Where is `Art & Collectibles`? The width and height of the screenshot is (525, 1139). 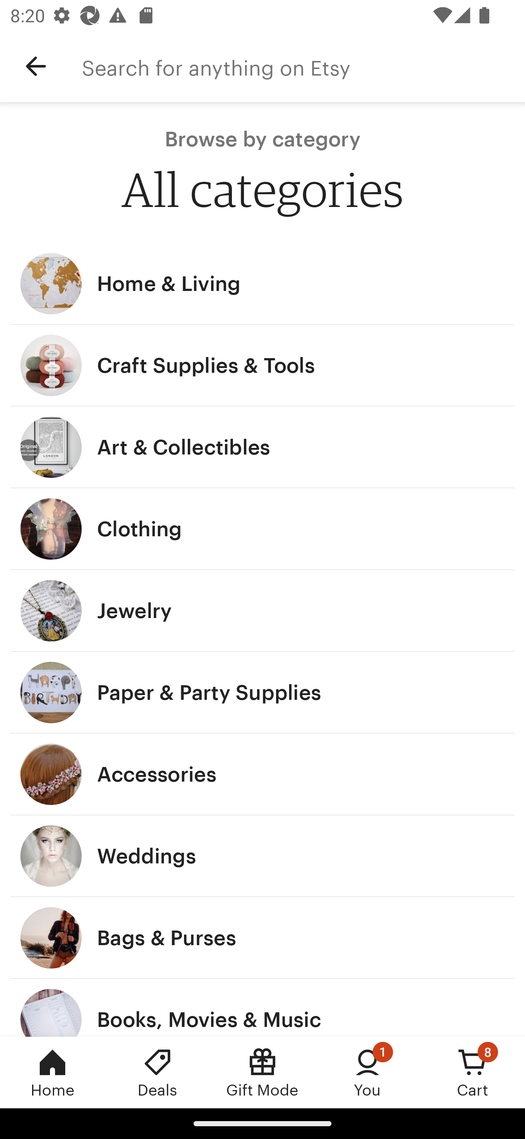
Art & Collectibles is located at coordinates (262, 448).